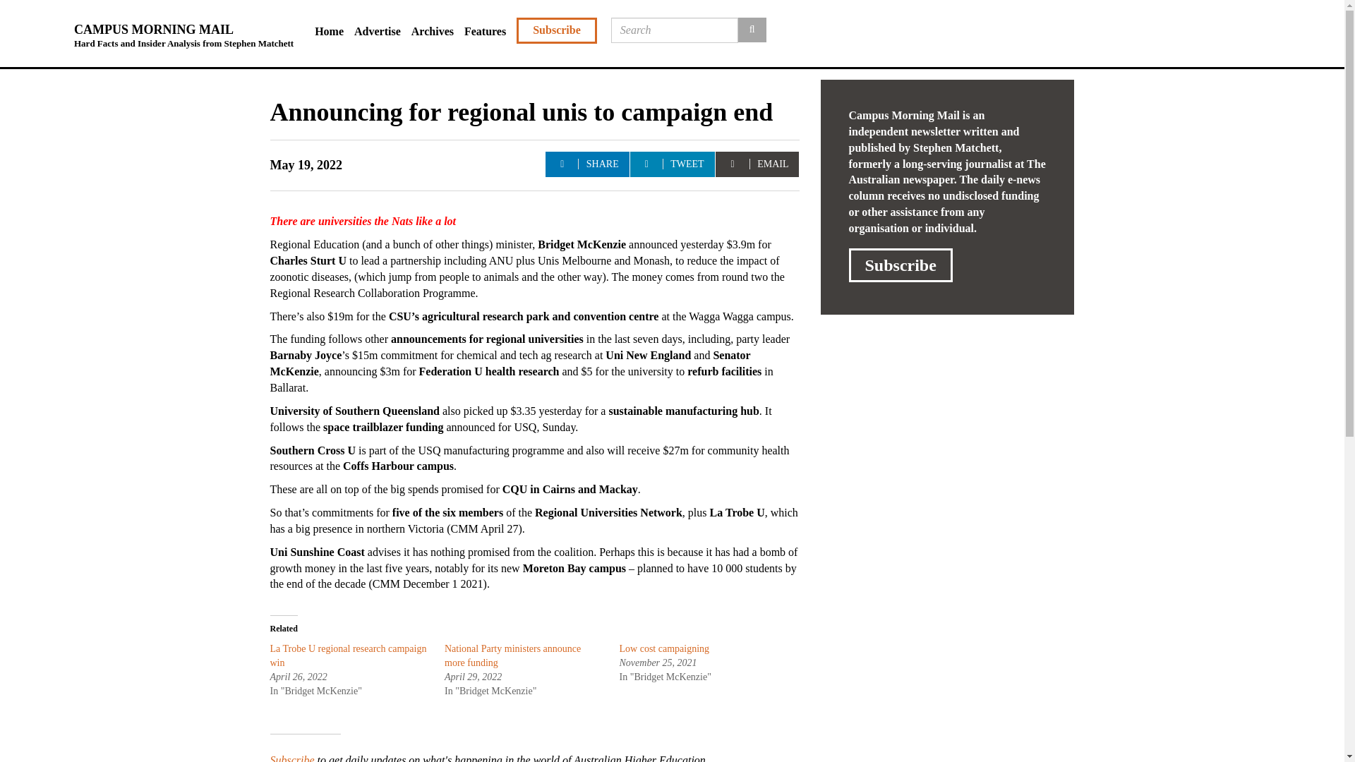 This screenshot has width=1355, height=762. What do you see at coordinates (292, 758) in the screenshot?
I see `Subscribe` at bounding box center [292, 758].